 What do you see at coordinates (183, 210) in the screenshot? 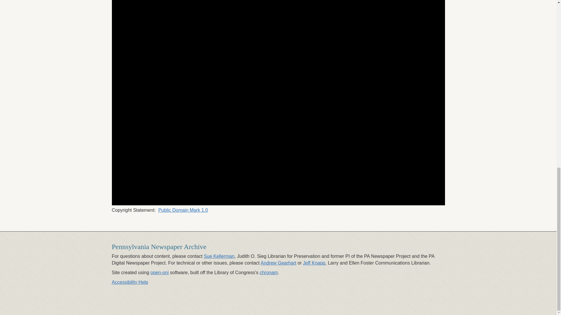
I see `Public Domain Mark 1.0` at bounding box center [183, 210].